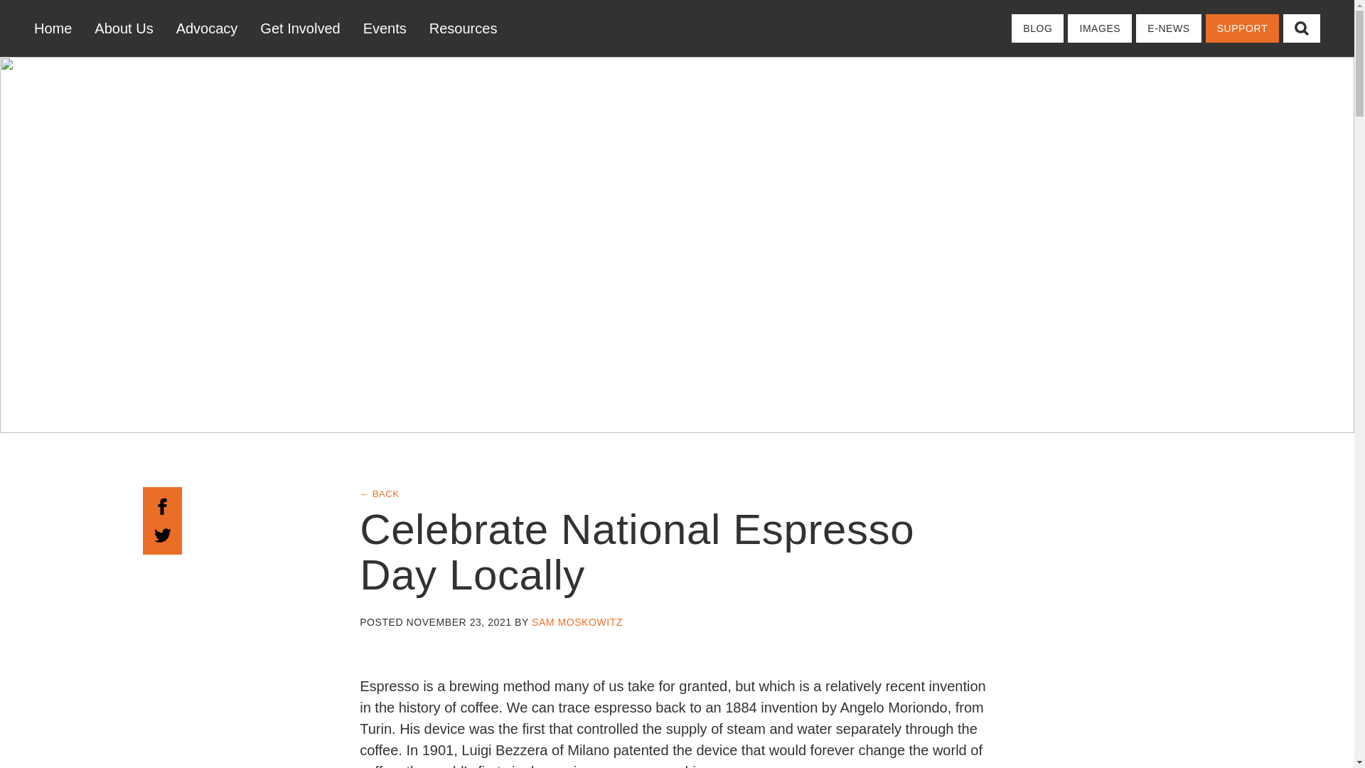 The width and height of the screenshot is (1365, 768). I want to click on Home, so click(58, 28).